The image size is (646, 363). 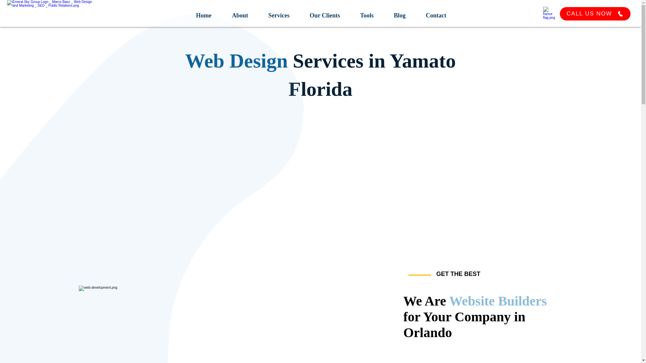 I want to click on Contact, so click(x=433, y=13).